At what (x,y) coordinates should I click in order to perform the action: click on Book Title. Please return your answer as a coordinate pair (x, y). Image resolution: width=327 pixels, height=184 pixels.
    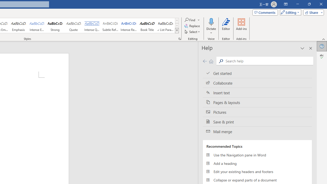
    Looking at the image, I should click on (147, 26).